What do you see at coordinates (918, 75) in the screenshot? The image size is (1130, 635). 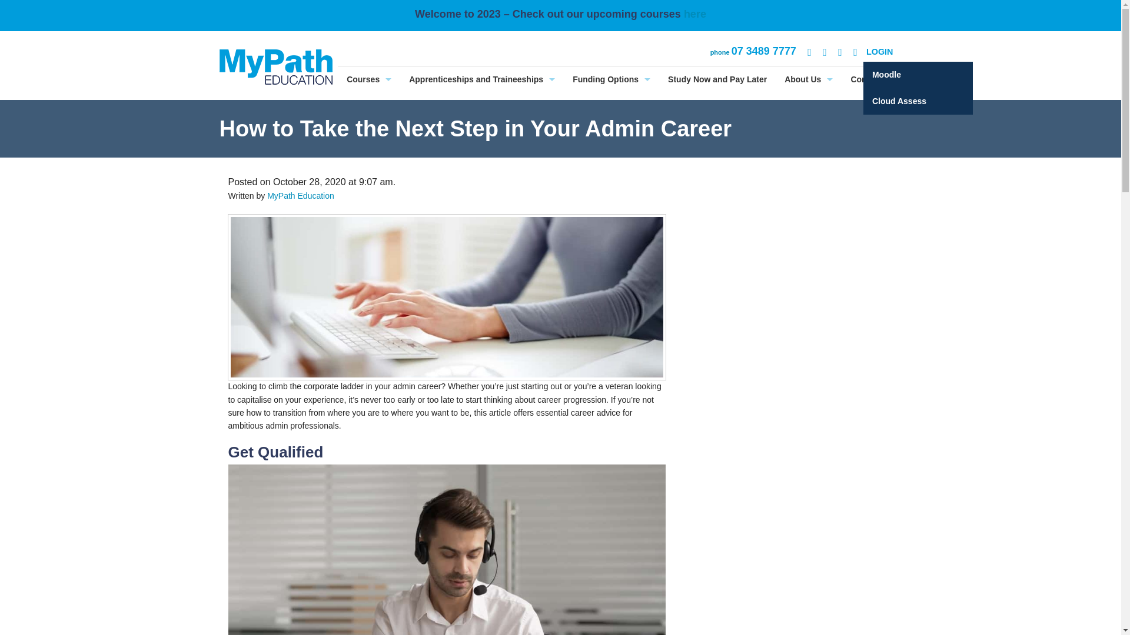 I see `Moodle` at bounding box center [918, 75].